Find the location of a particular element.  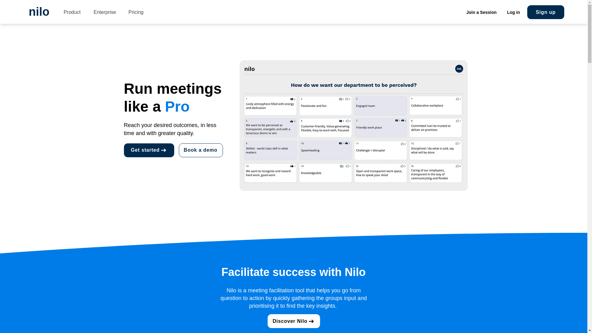

Discover Nilo is located at coordinates (294, 321).